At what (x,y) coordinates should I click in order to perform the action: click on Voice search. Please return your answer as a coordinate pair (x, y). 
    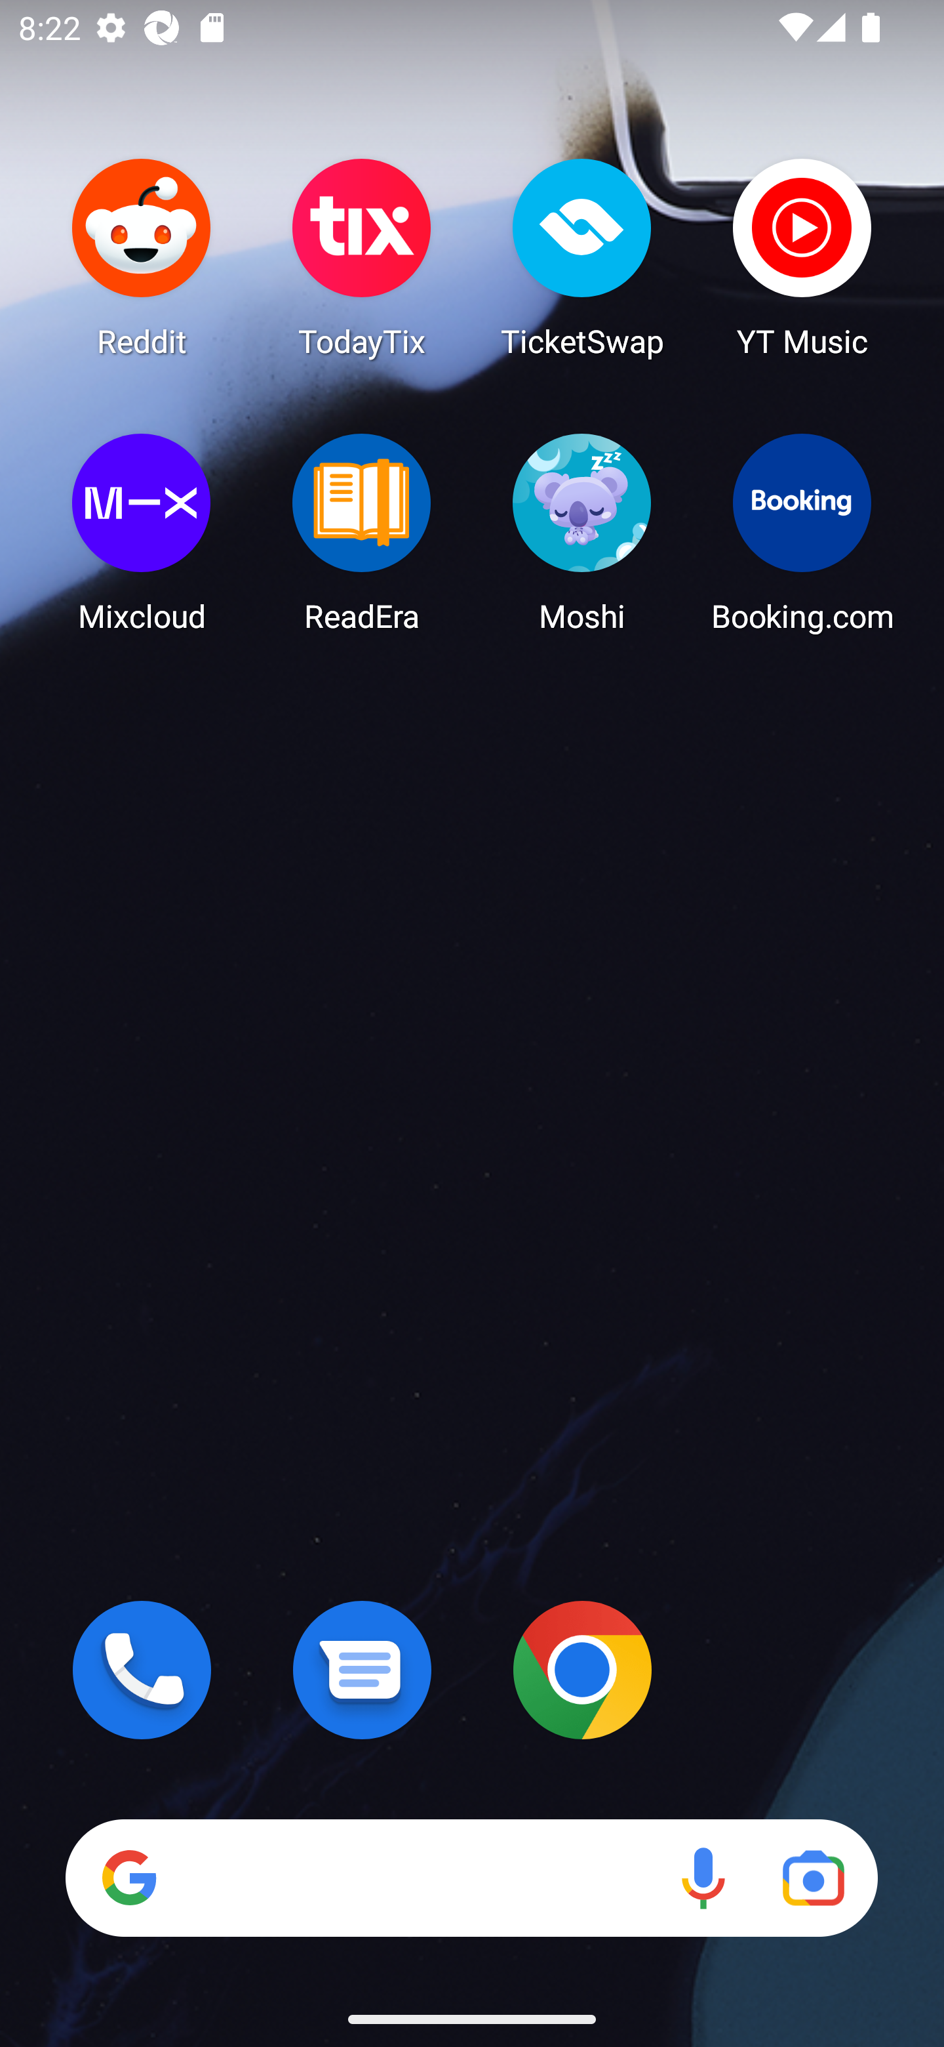
    Looking at the image, I should click on (703, 1878).